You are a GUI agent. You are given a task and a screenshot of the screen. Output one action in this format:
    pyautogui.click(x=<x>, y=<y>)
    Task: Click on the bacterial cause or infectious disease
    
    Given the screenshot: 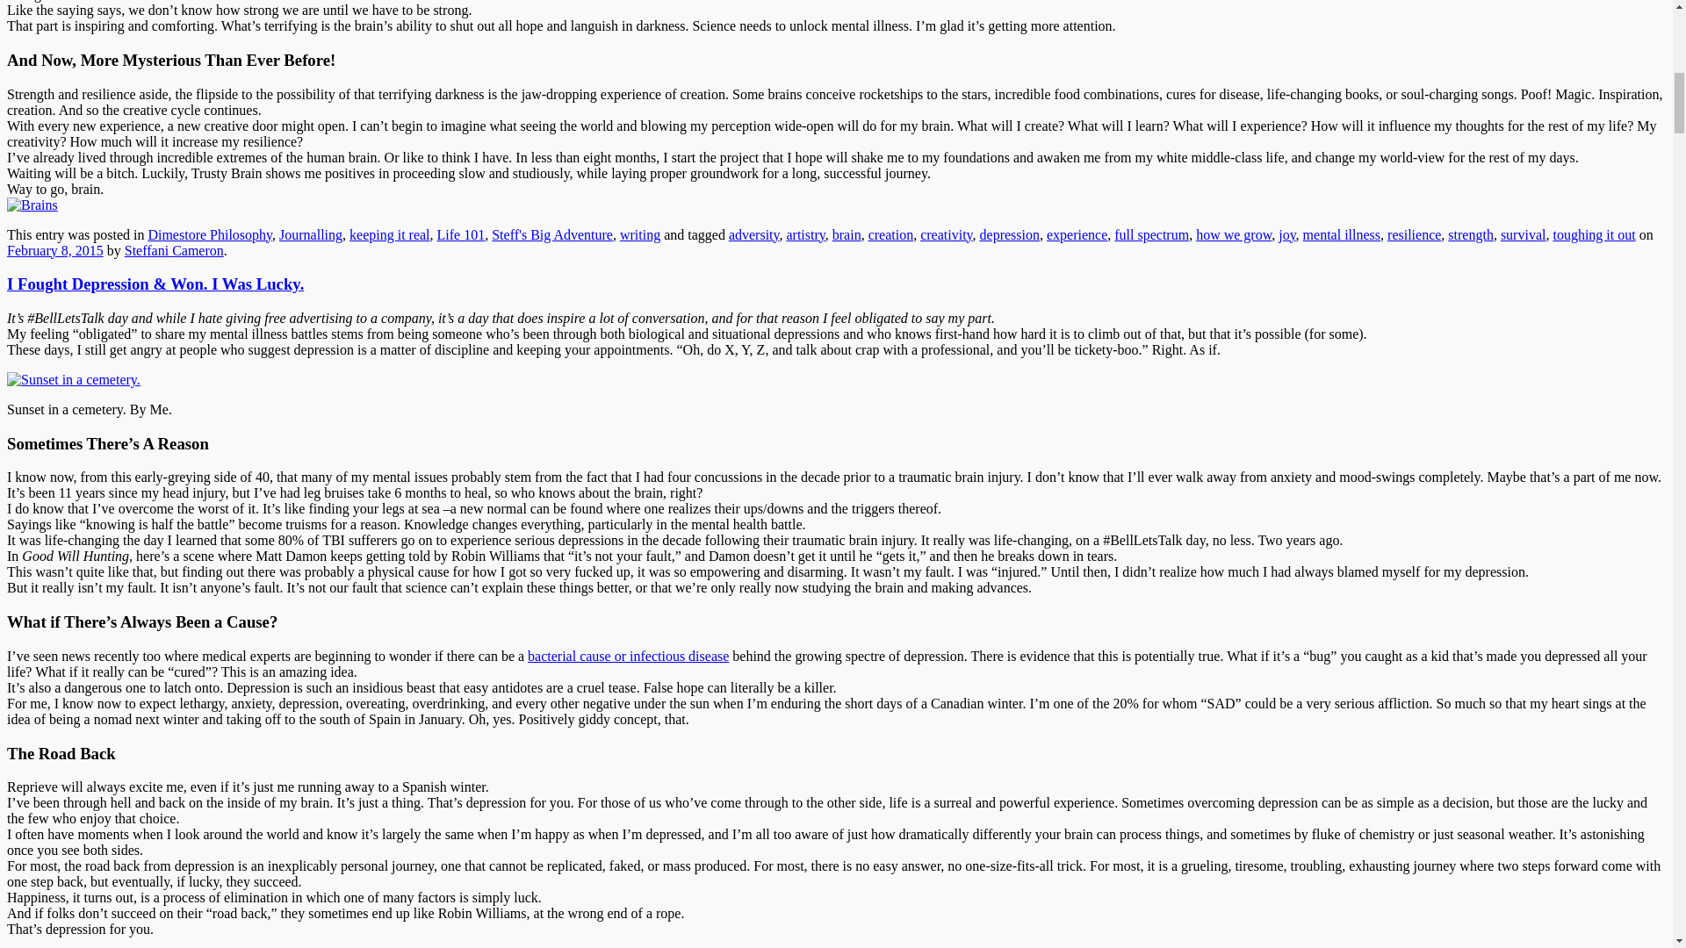 What is the action you would take?
    pyautogui.click(x=627, y=656)
    